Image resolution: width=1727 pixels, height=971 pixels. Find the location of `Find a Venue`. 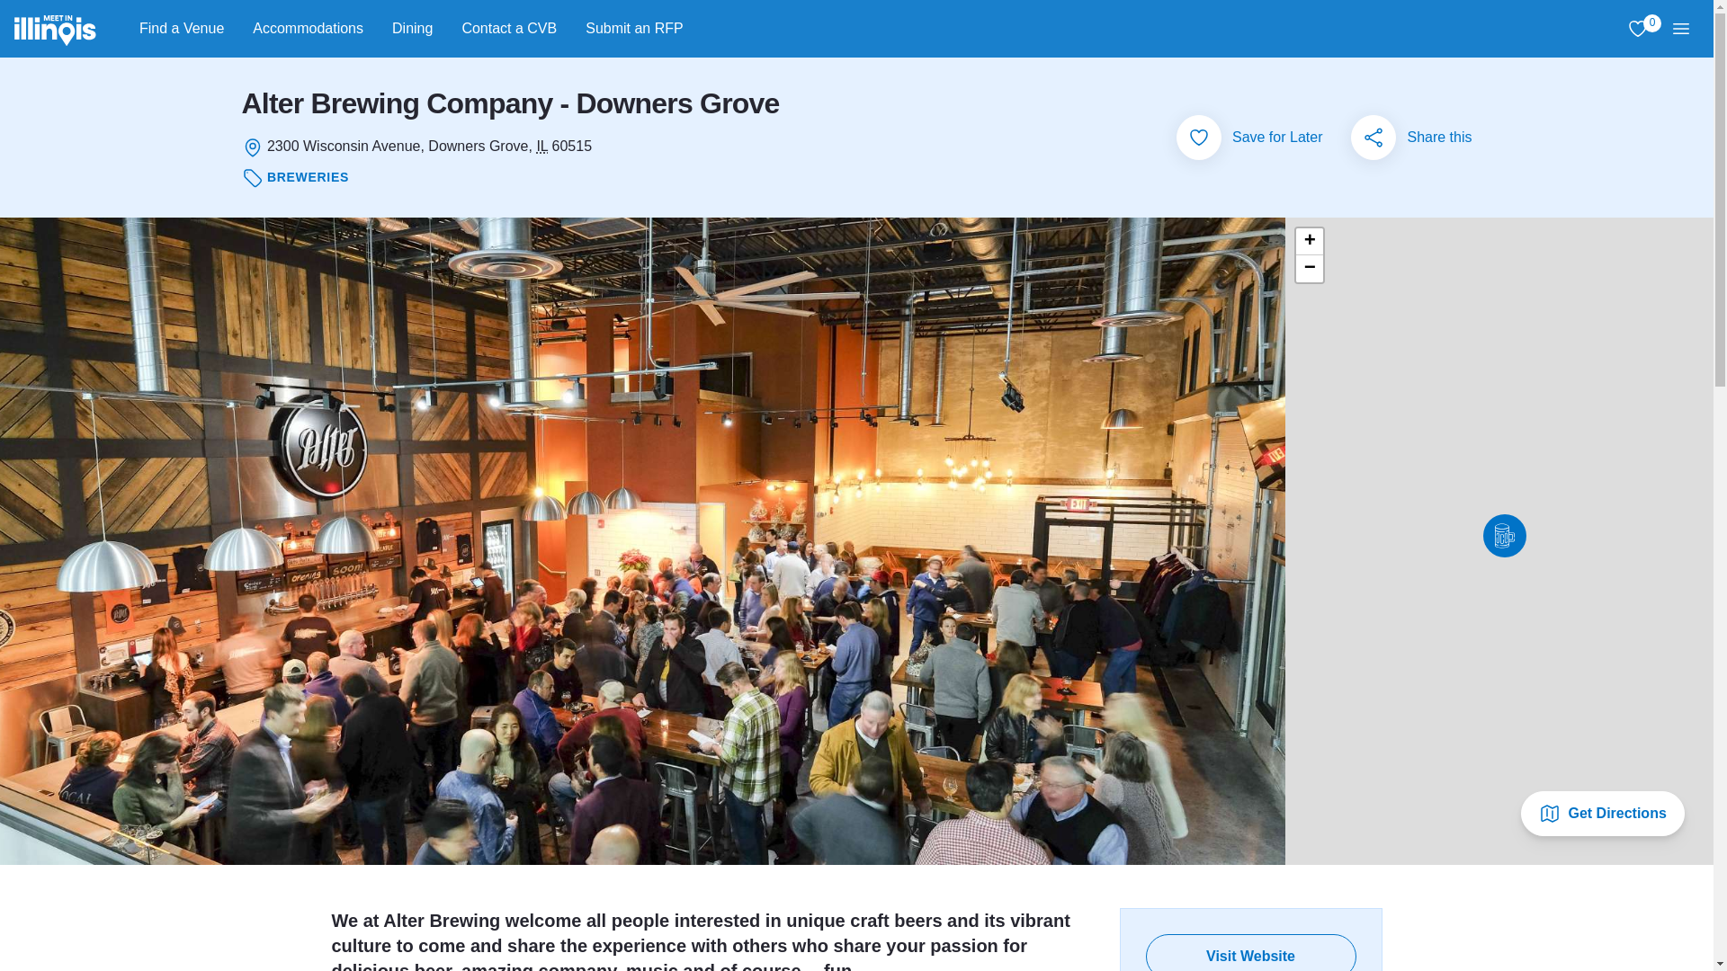

Find a Venue is located at coordinates (1680, 29).